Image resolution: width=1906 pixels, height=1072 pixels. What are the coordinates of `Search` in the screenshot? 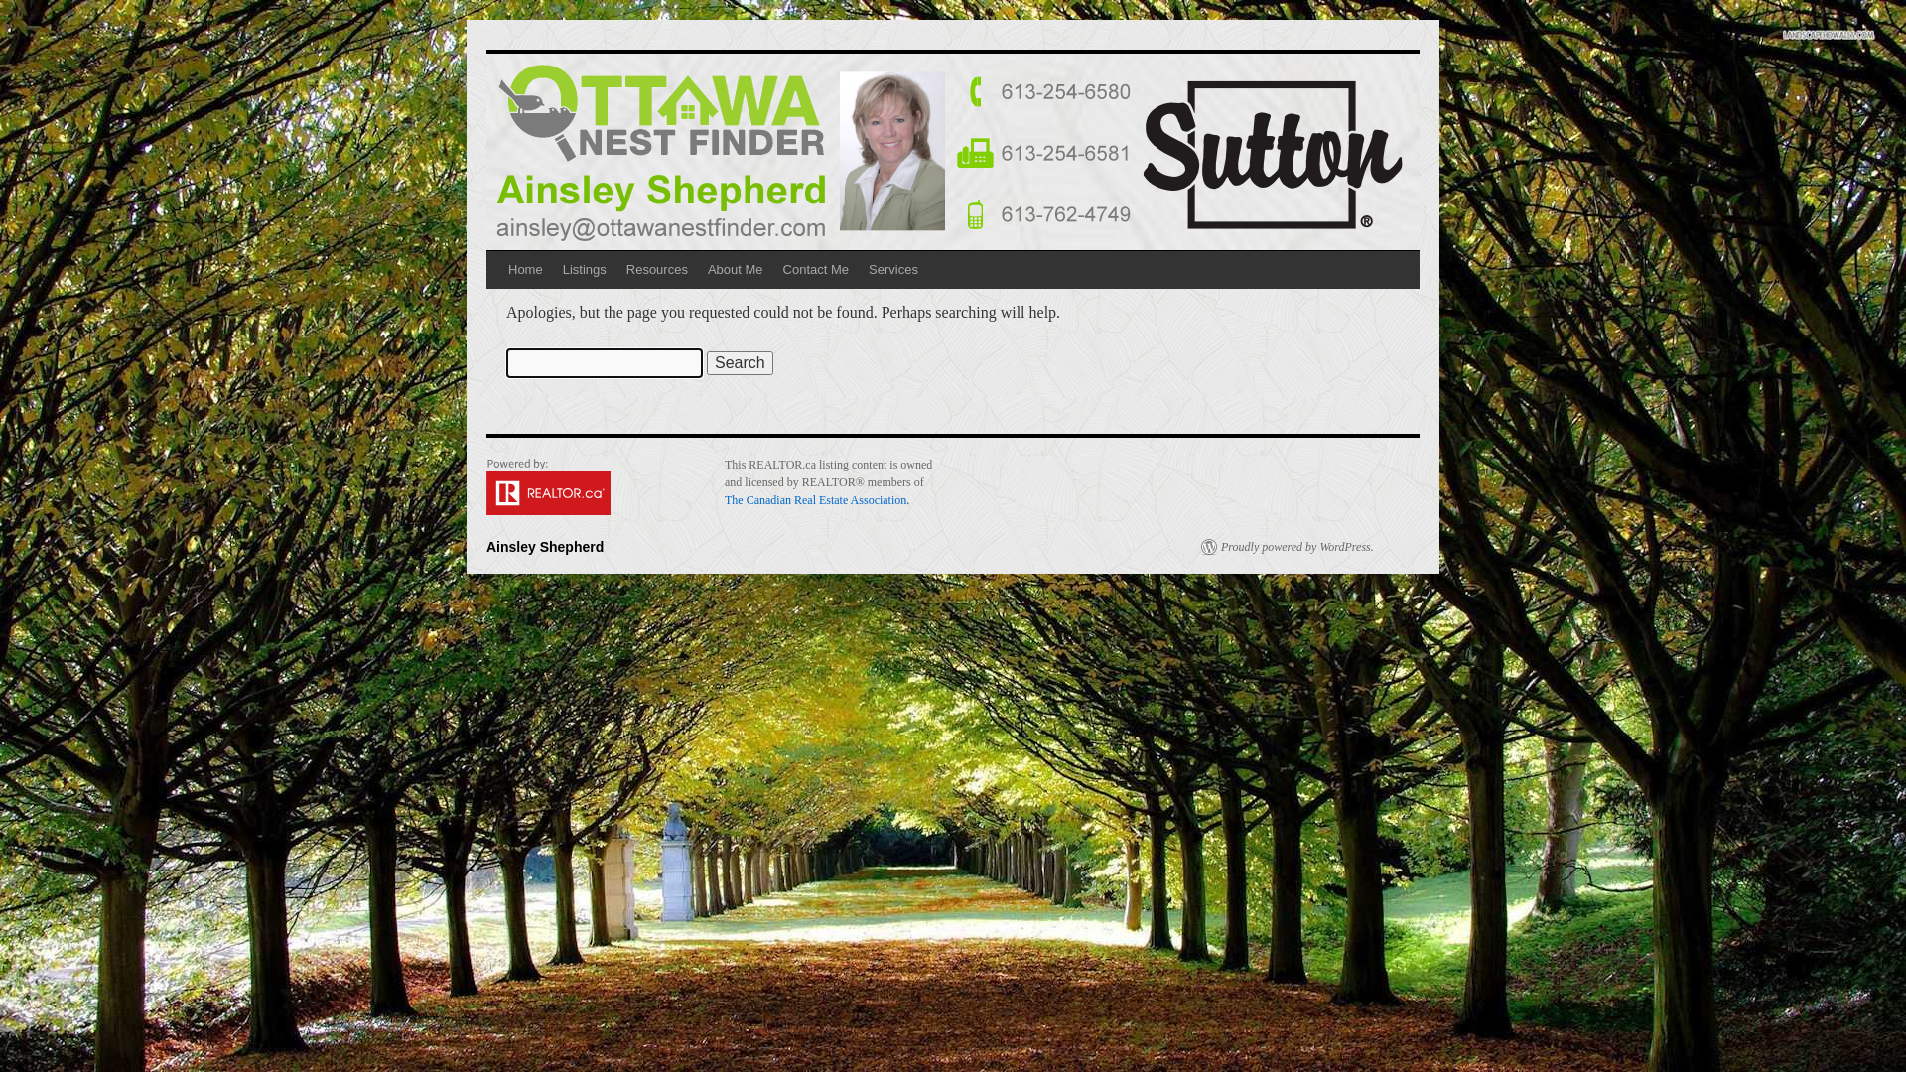 It's located at (741, 363).